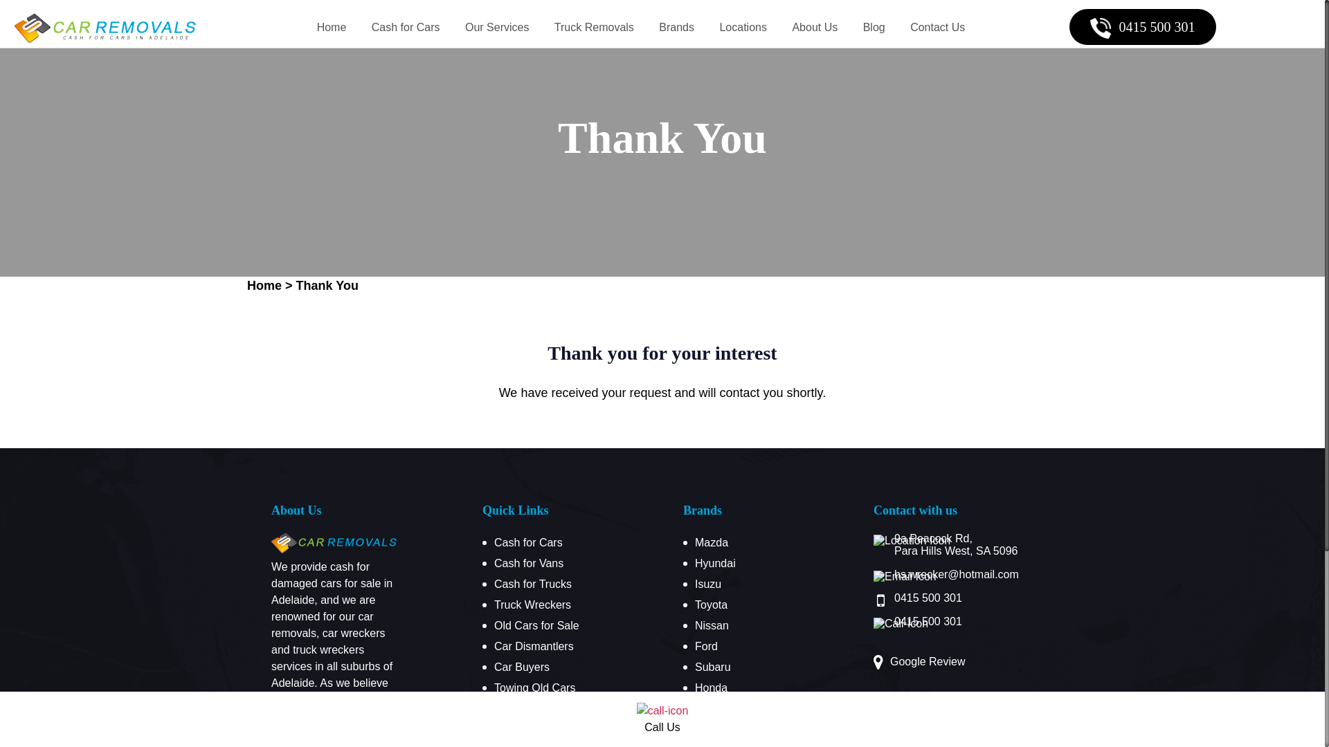  Describe the element at coordinates (529, 542) in the screenshot. I see `Cash for Cars` at that location.